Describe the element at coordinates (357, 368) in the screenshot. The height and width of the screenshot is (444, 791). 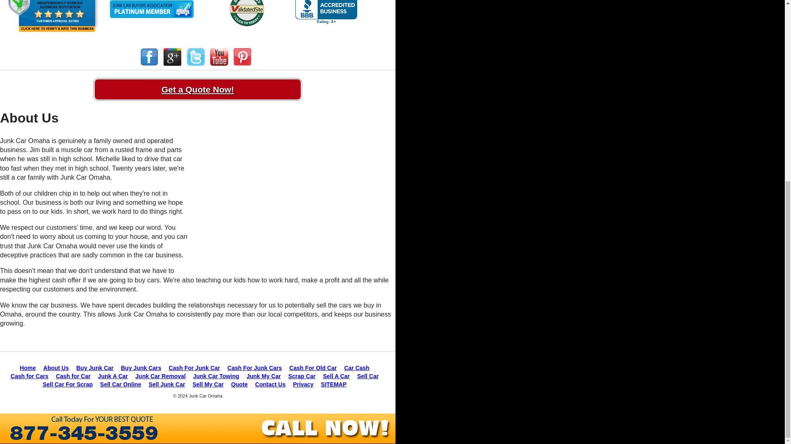
I see `Car Cash` at that location.